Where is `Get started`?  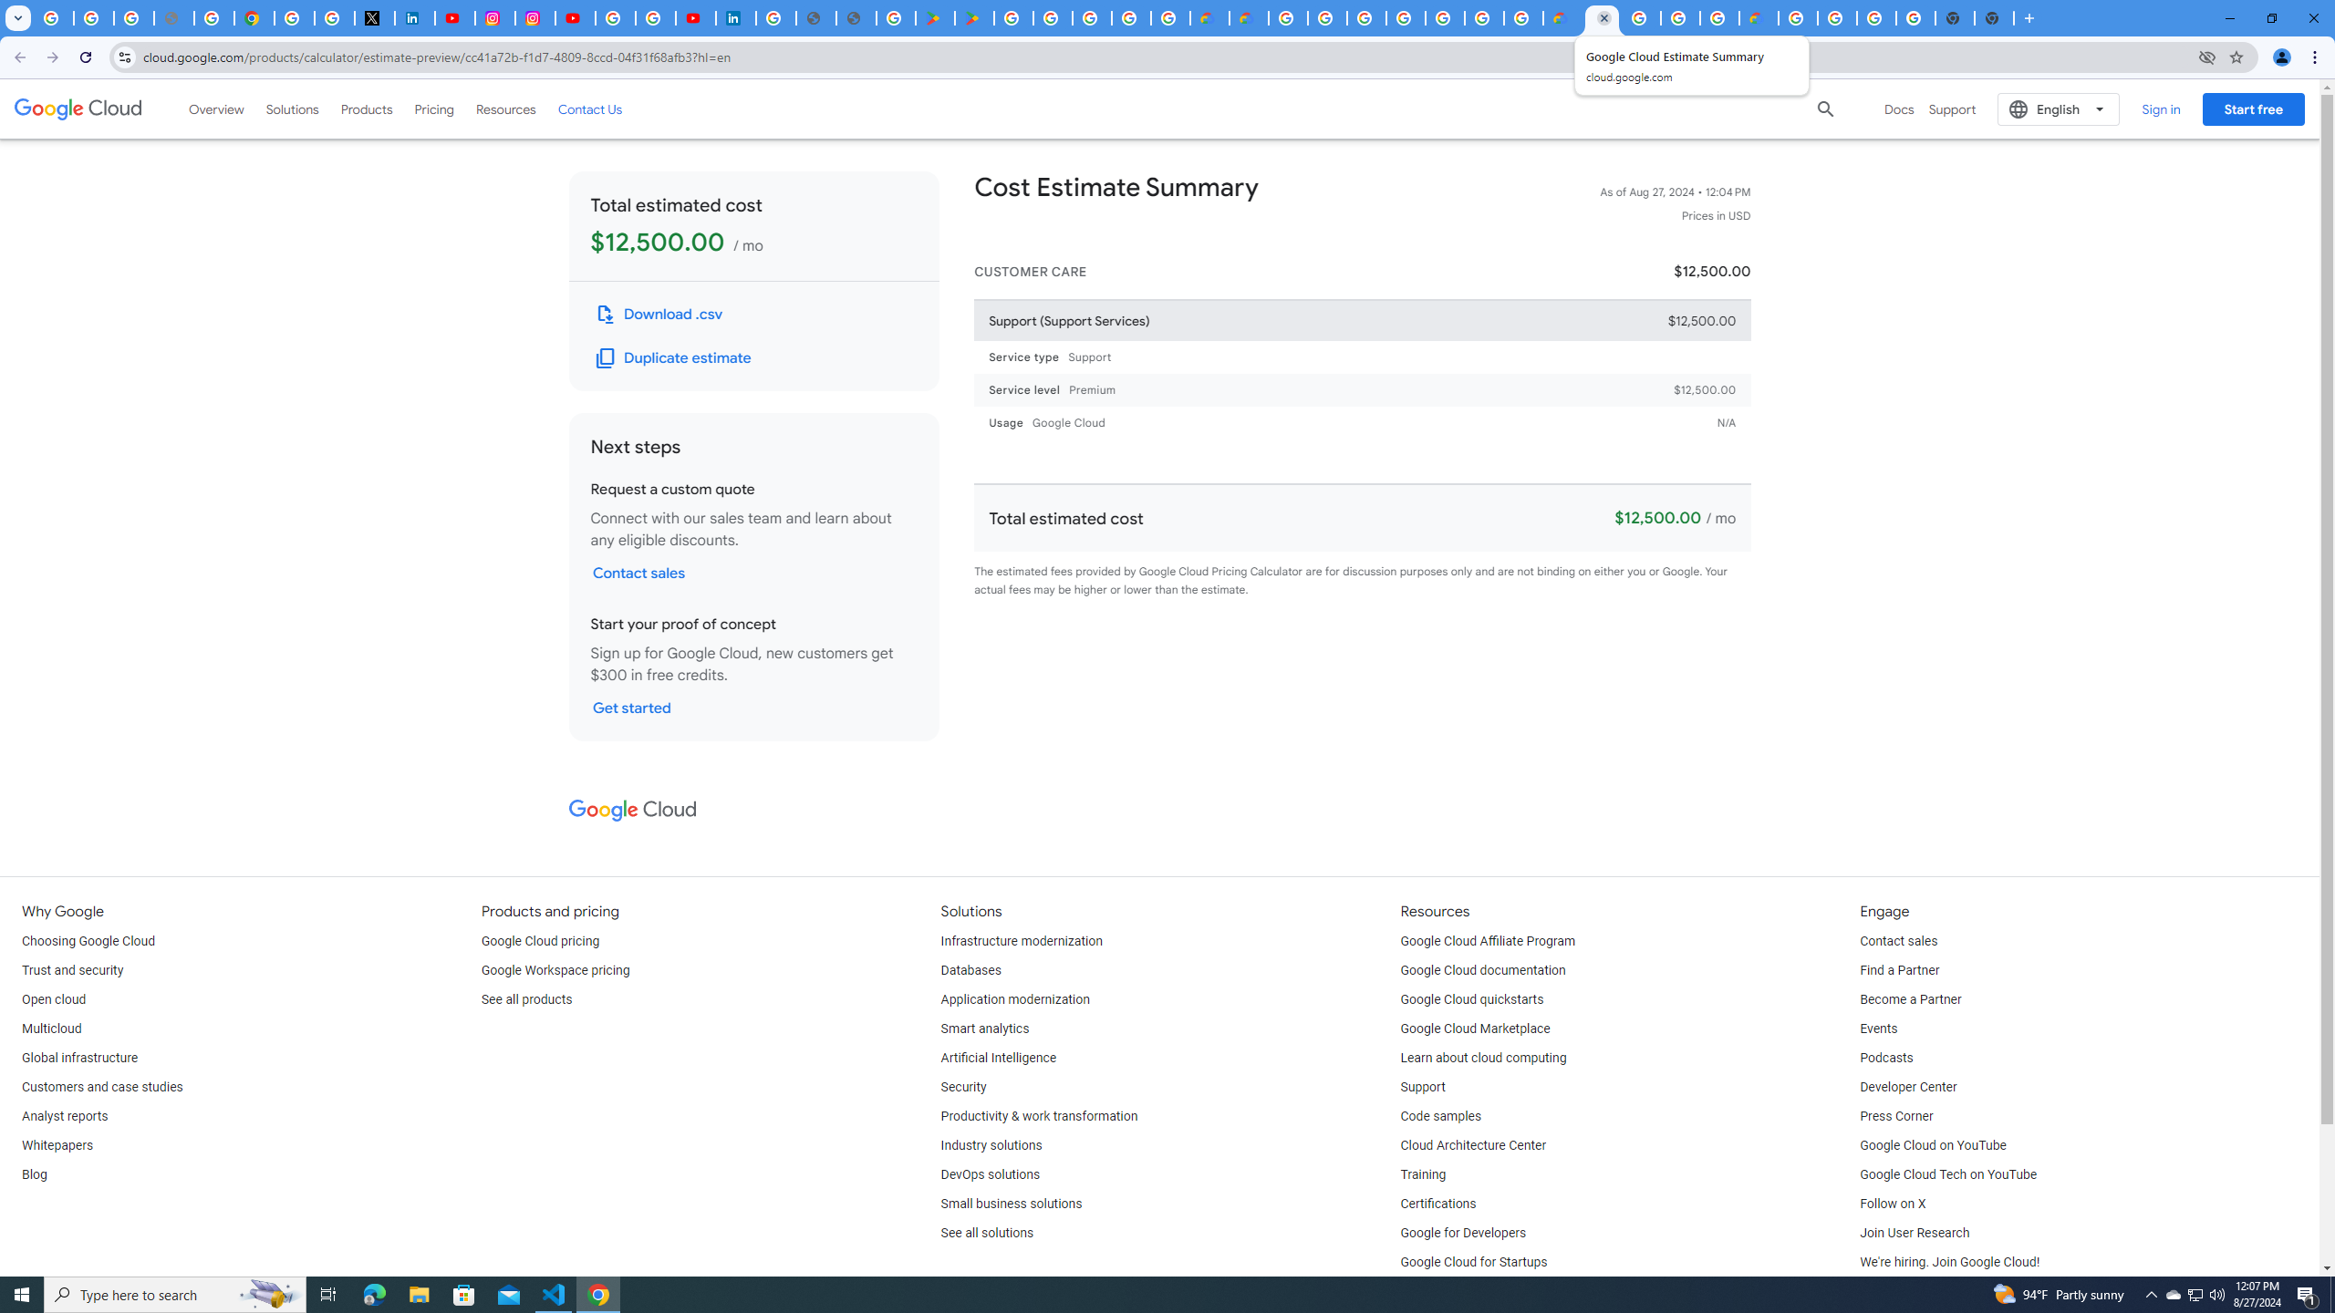
Get started is located at coordinates (631, 708).